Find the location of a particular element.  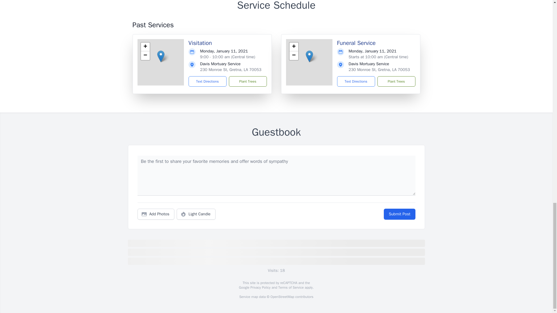

Privacy Policy is located at coordinates (260, 287).